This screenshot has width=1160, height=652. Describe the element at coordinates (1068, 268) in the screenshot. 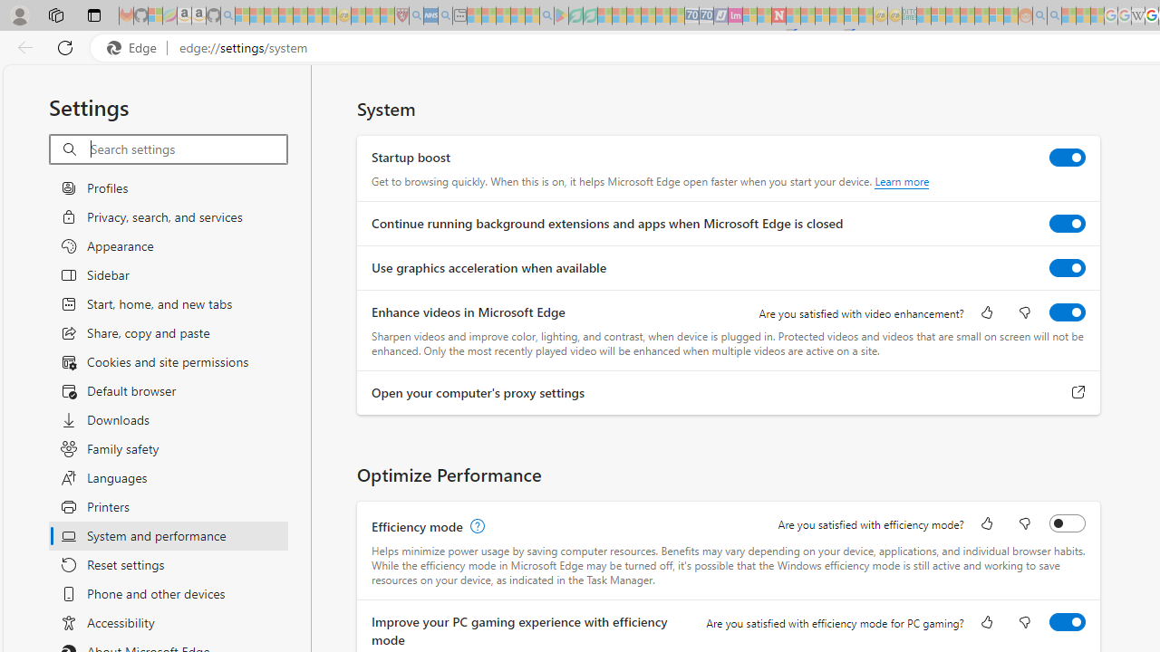

I see `Use graphics acceleration when available` at that location.